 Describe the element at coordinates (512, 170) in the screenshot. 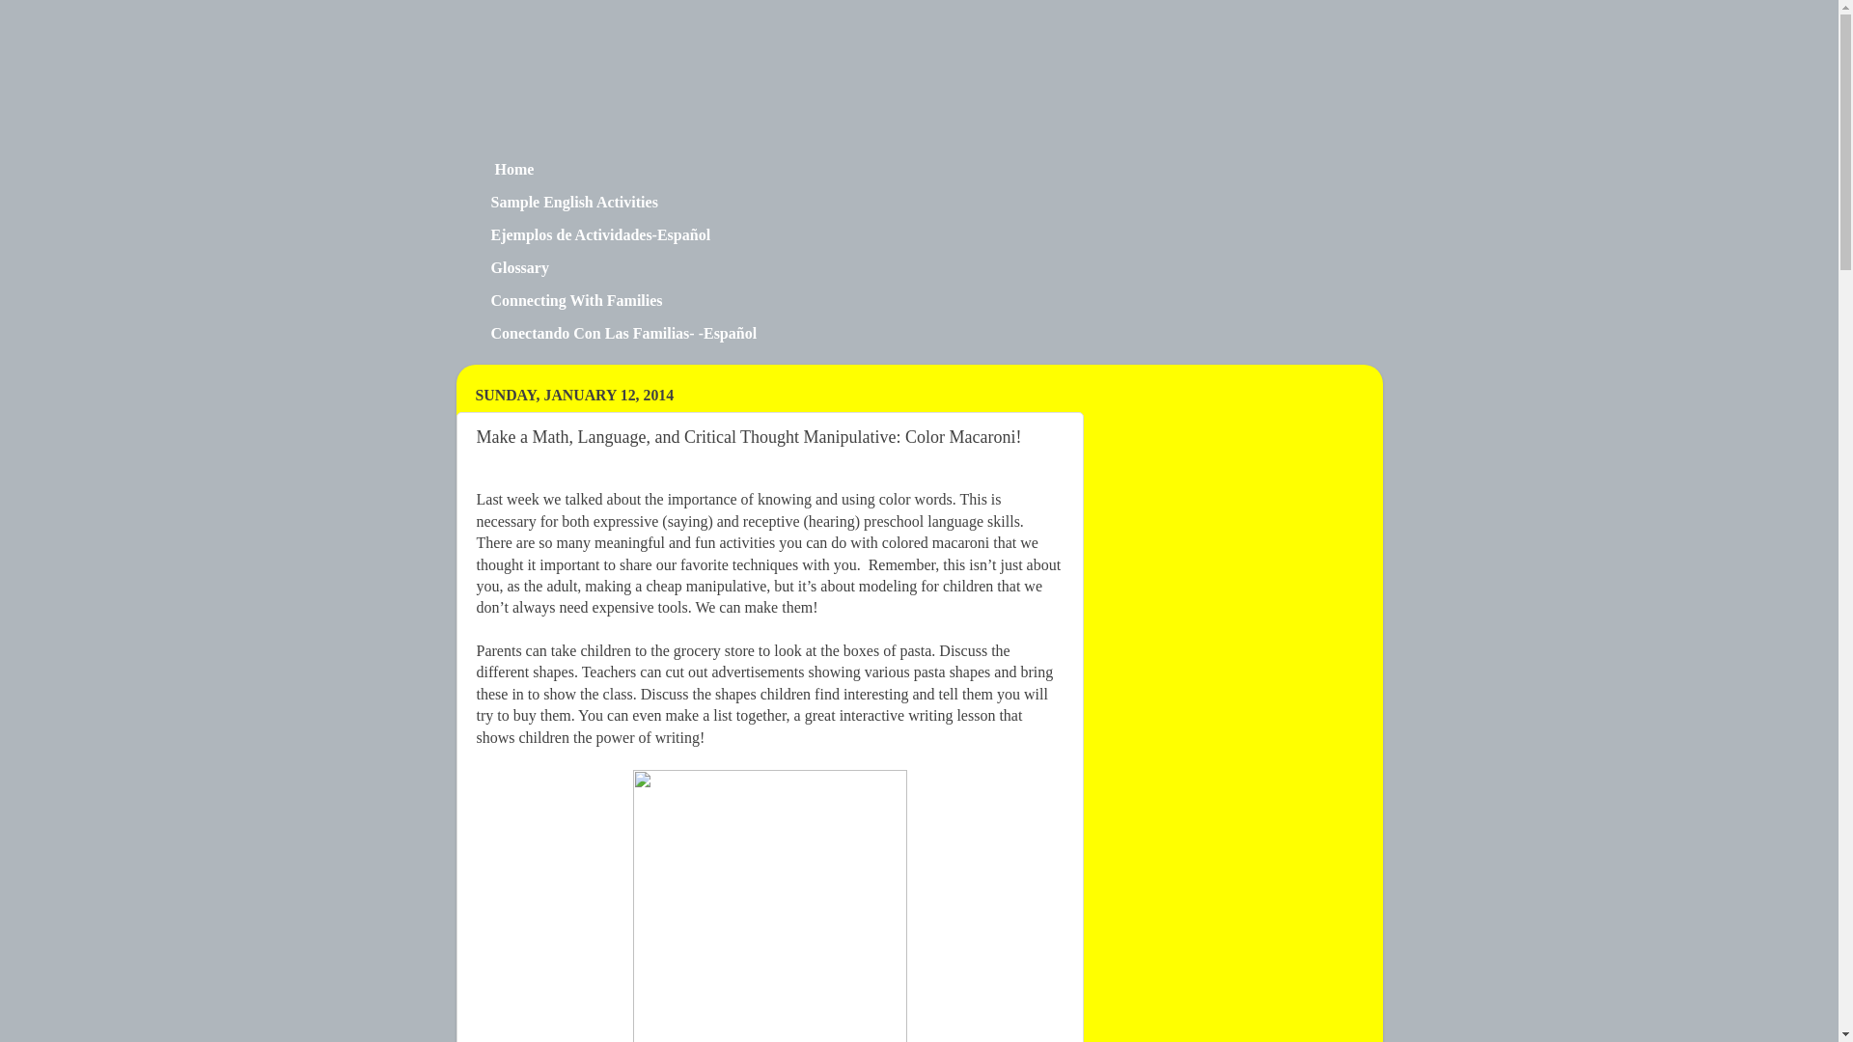

I see `Home` at that location.